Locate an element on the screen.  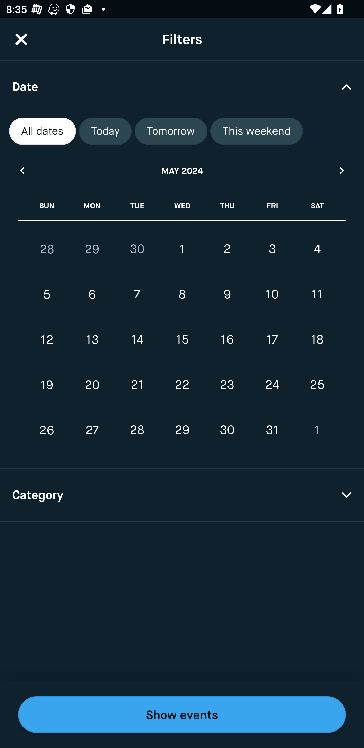
28 is located at coordinates (47, 249).